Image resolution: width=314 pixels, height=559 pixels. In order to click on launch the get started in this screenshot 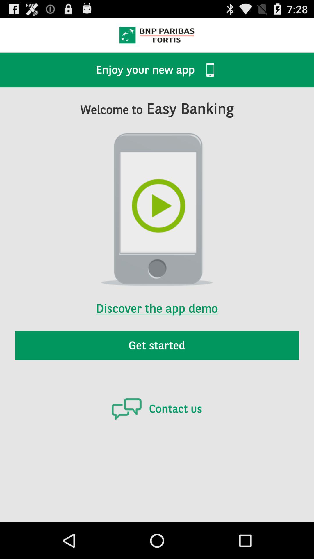, I will do `click(157, 345)`.